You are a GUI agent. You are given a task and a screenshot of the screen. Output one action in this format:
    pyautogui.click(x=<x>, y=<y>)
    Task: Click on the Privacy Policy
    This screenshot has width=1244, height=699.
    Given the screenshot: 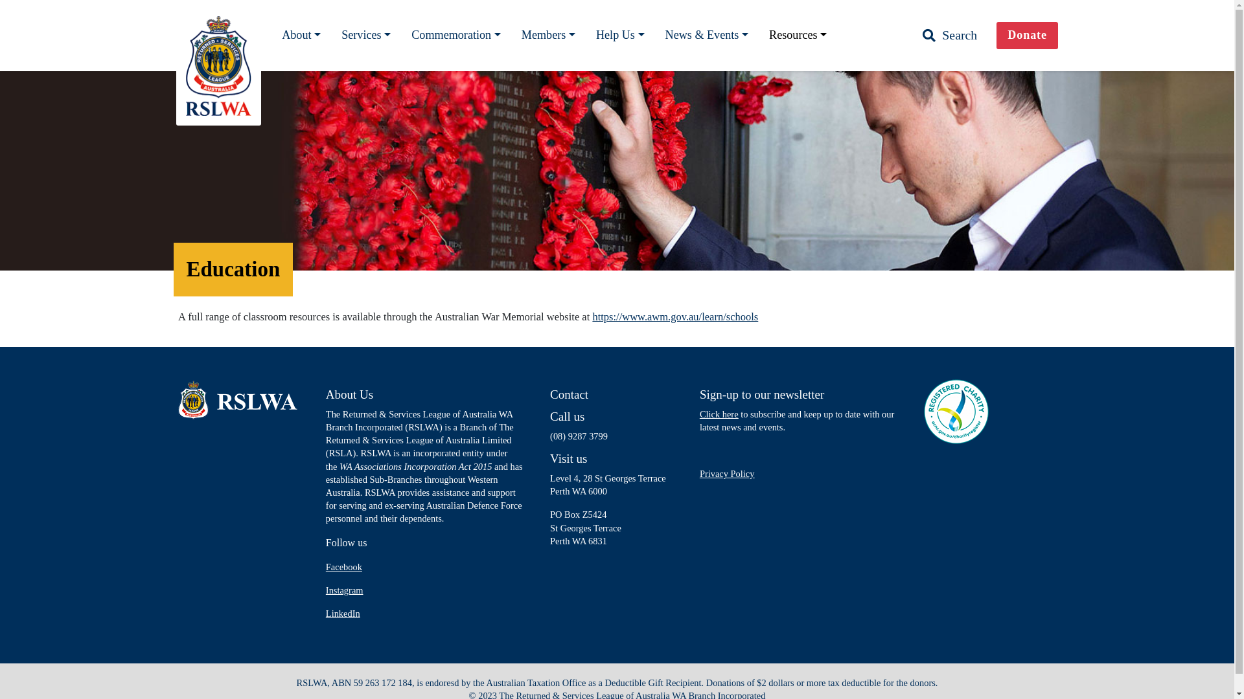 What is the action you would take?
    pyautogui.click(x=727, y=474)
    